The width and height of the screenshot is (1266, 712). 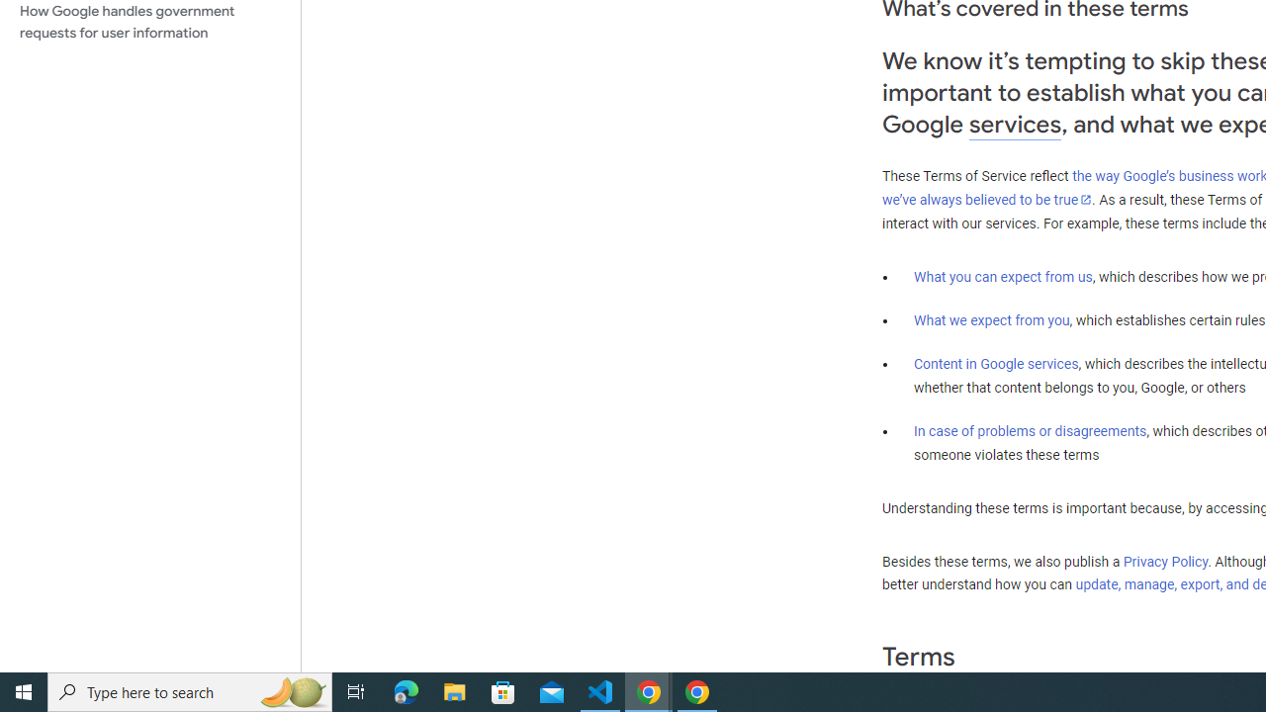 What do you see at coordinates (991, 320) in the screenshot?
I see `What we expect from you` at bounding box center [991, 320].